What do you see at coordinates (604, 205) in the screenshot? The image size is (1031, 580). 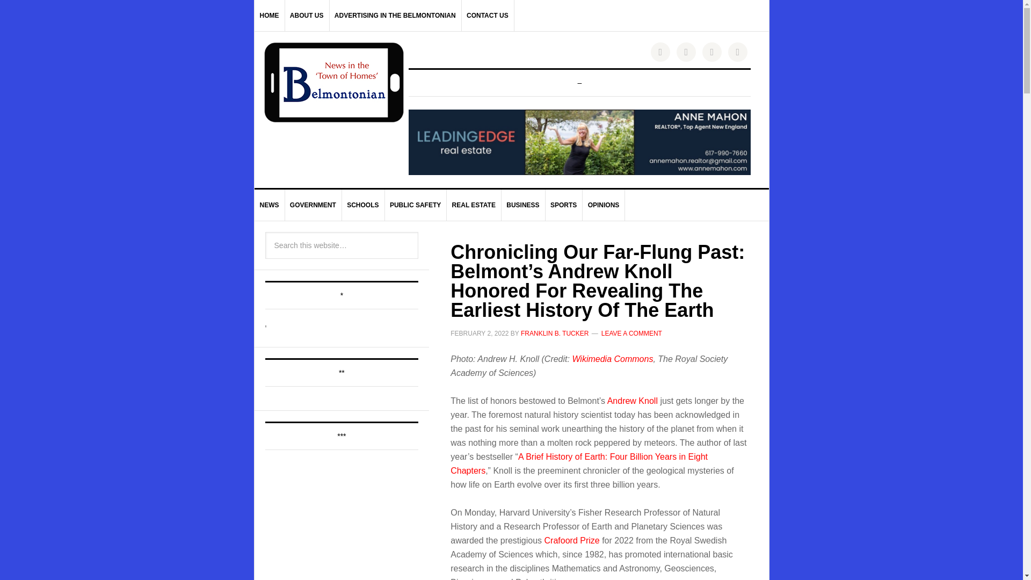 I see `OPINIONS` at bounding box center [604, 205].